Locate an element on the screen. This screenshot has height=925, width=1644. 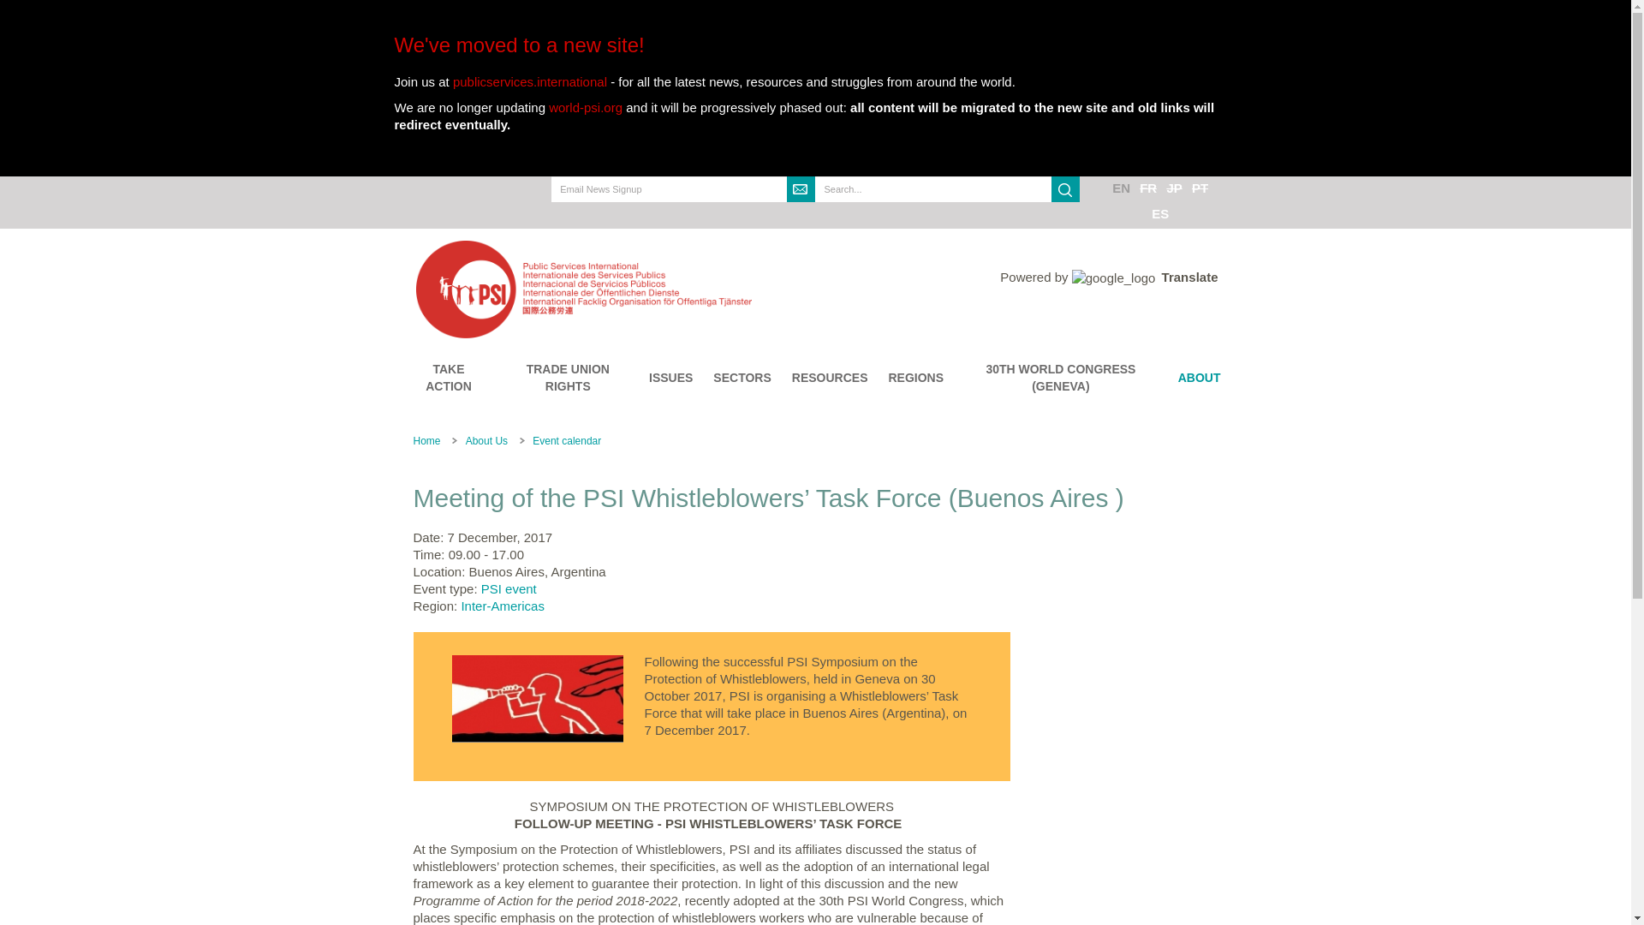
Event calendar is located at coordinates (567, 440).